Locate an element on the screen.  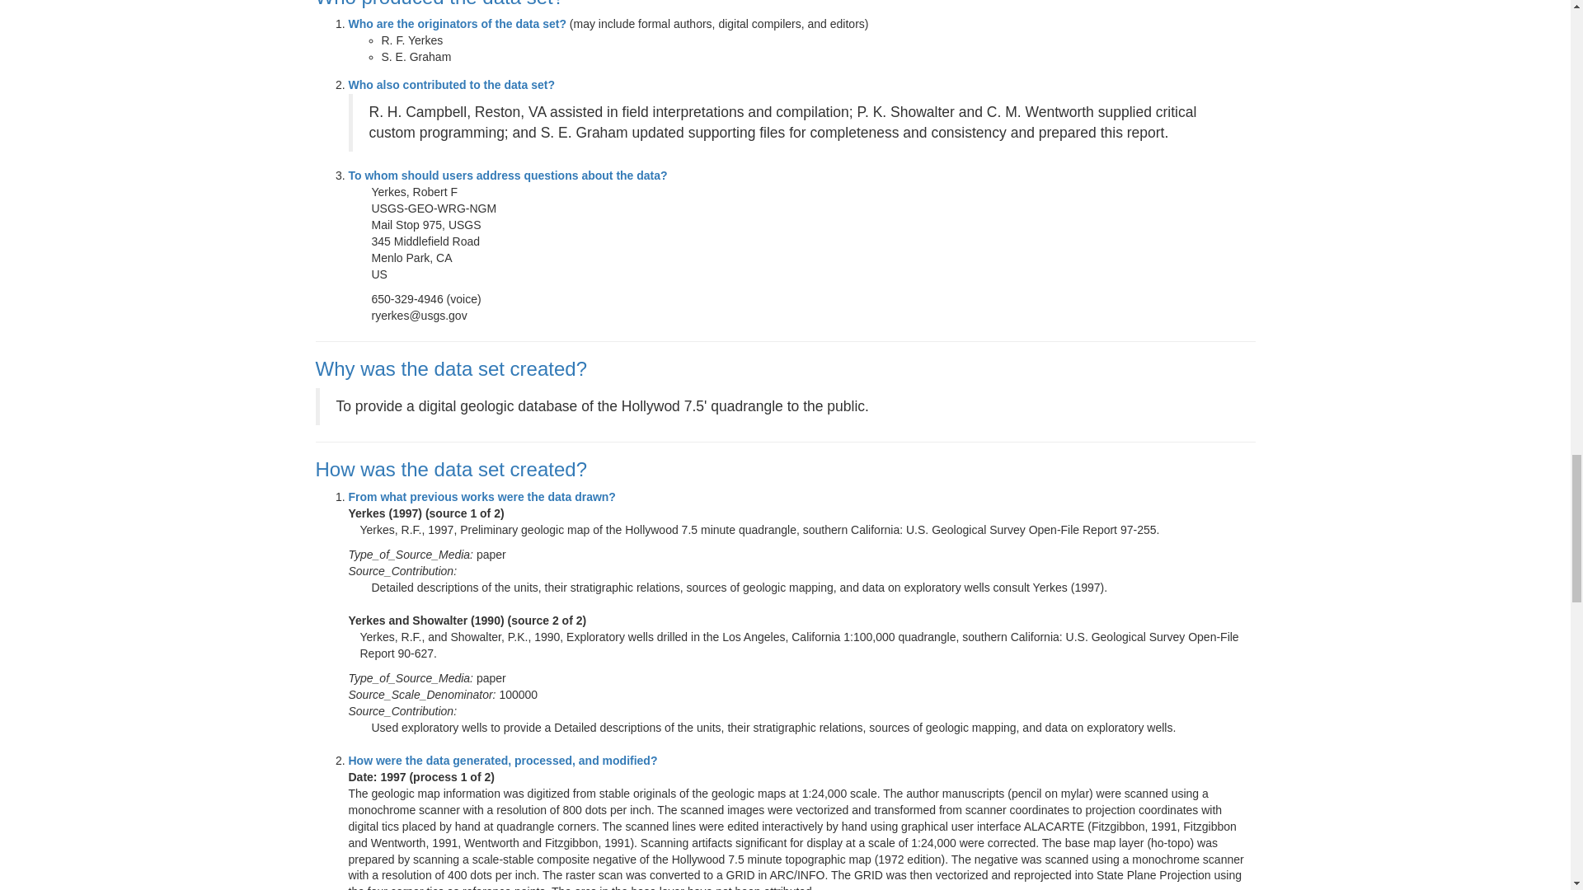
Address is located at coordinates (813, 242).